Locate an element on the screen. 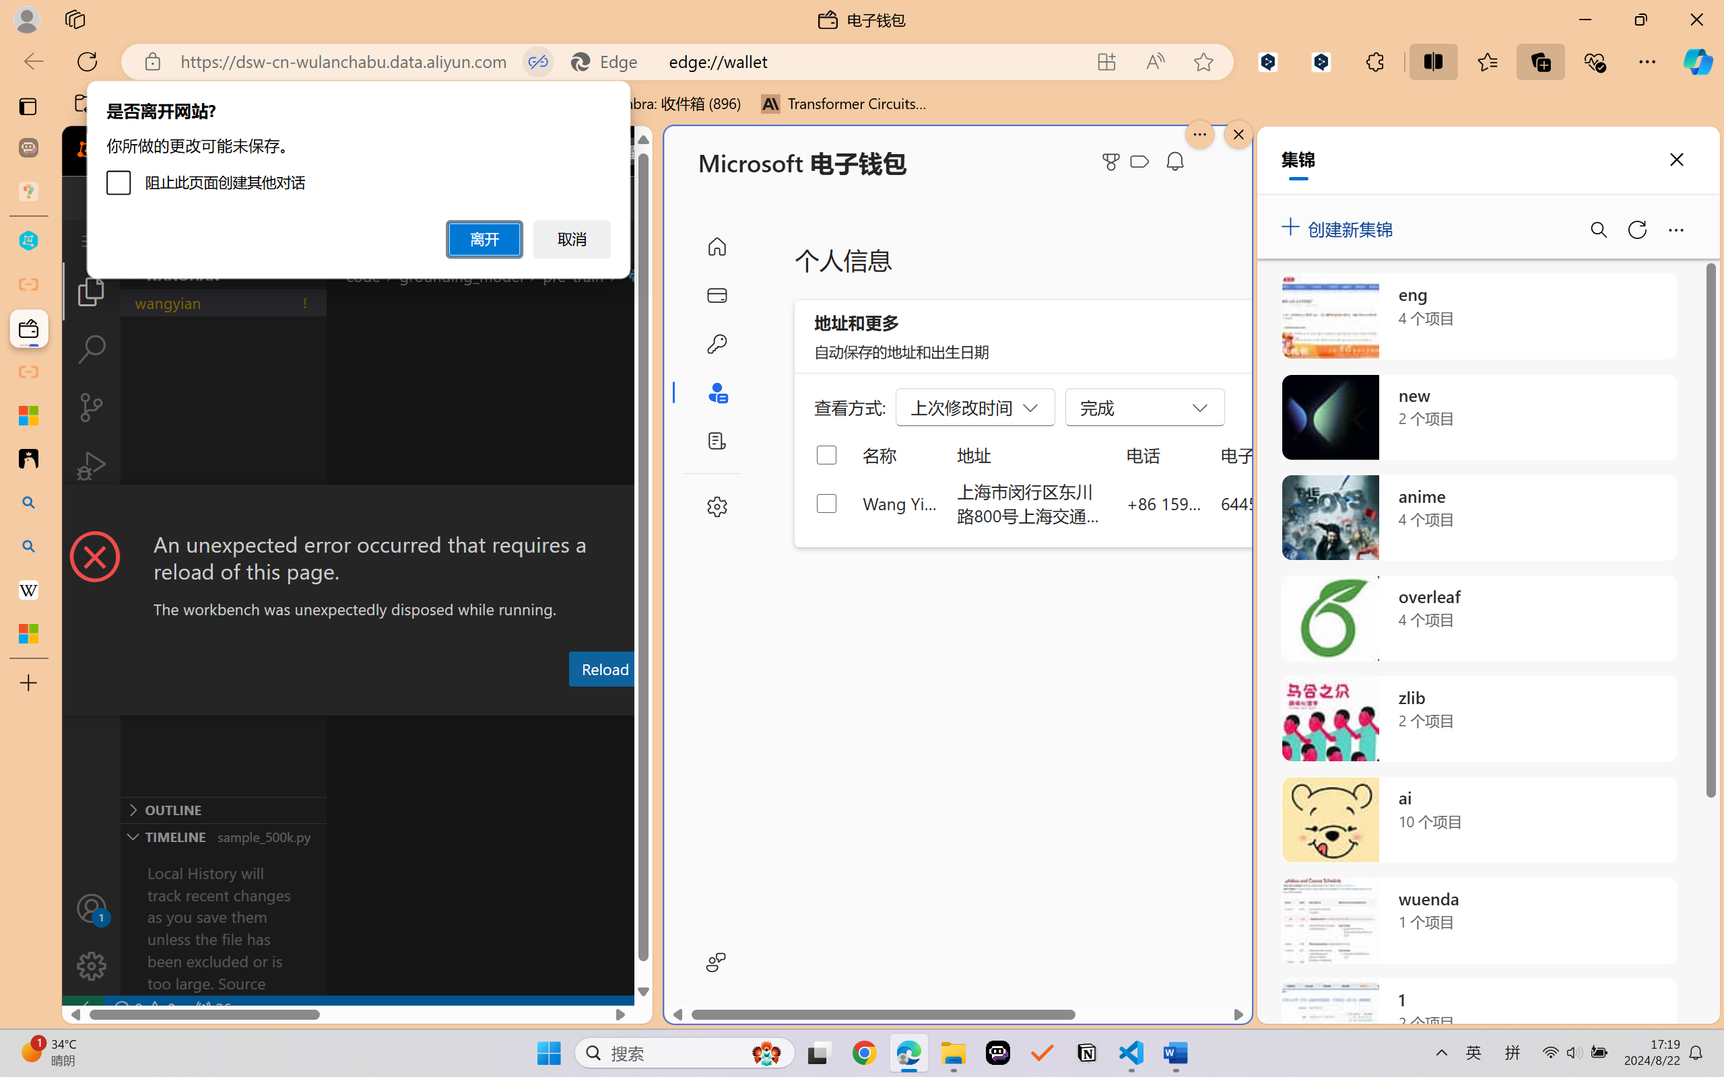 The height and width of the screenshot is (1077, 1724). Earth - Wikipedia is located at coordinates (28, 590).